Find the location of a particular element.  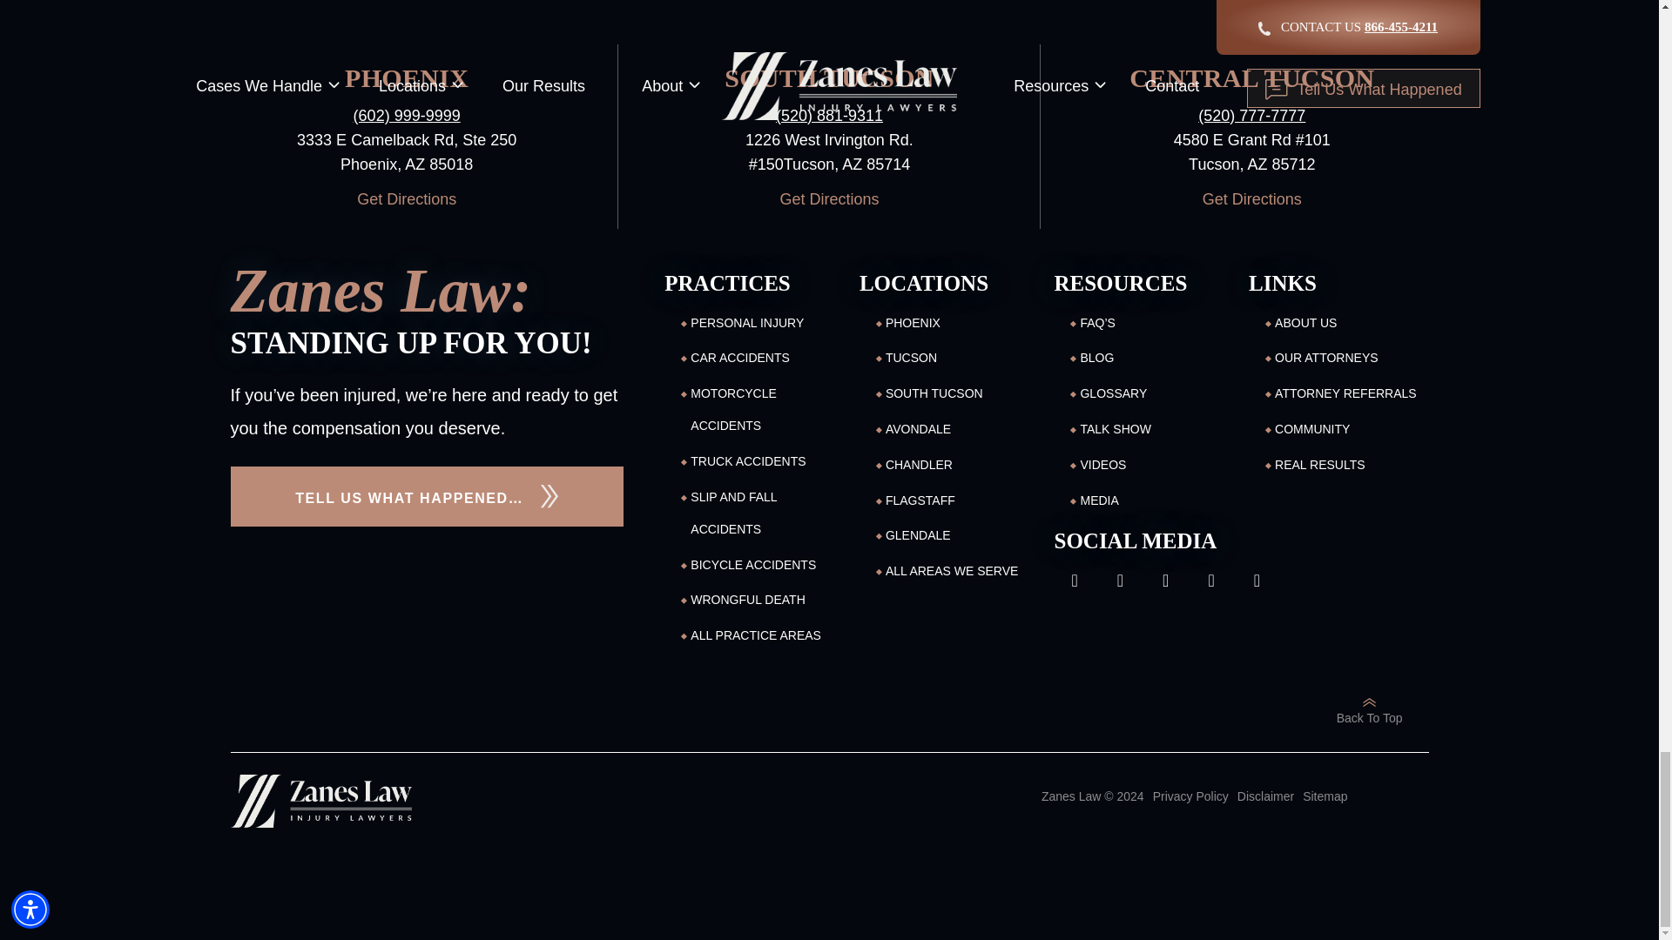

Get Directions is located at coordinates (406, 198).